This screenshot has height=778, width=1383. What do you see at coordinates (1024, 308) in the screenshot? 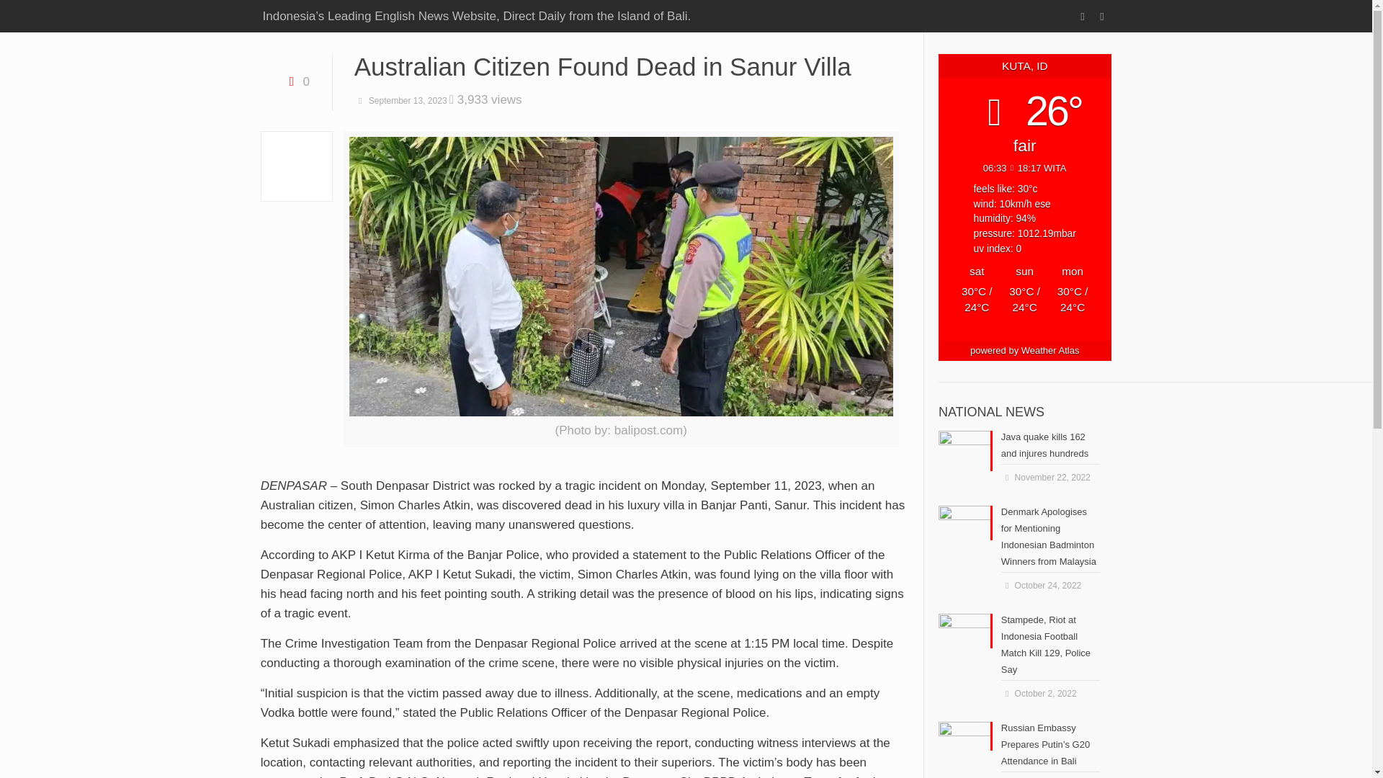
I see `Partly Cloudy` at bounding box center [1024, 308].